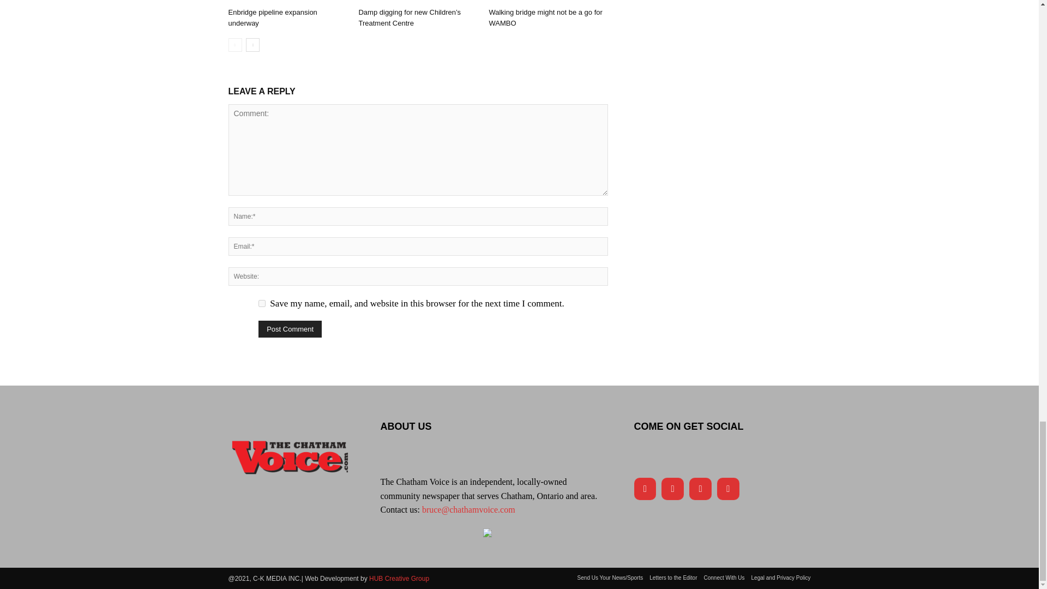 The width and height of the screenshot is (1047, 589). What do you see at coordinates (290, 328) in the screenshot?
I see `Post Comment` at bounding box center [290, 328].